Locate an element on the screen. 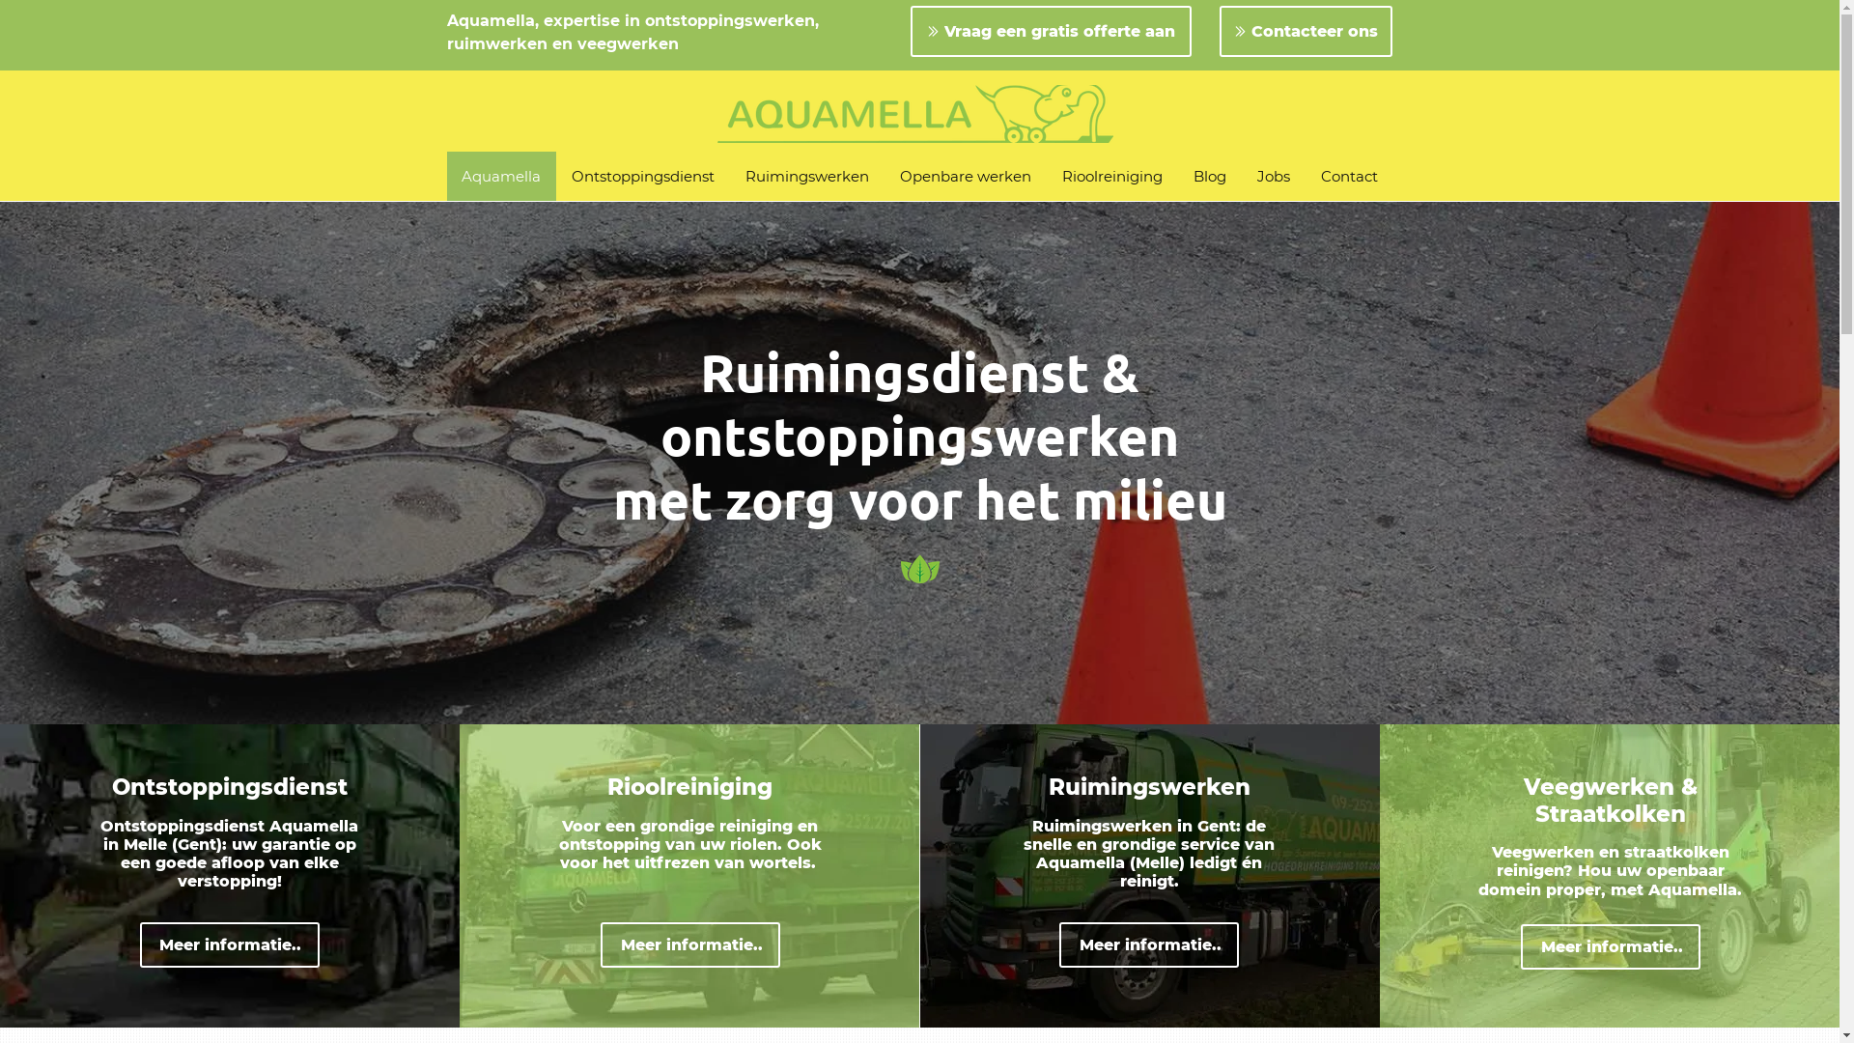  Jobs is located at coordinates (1274, 176).